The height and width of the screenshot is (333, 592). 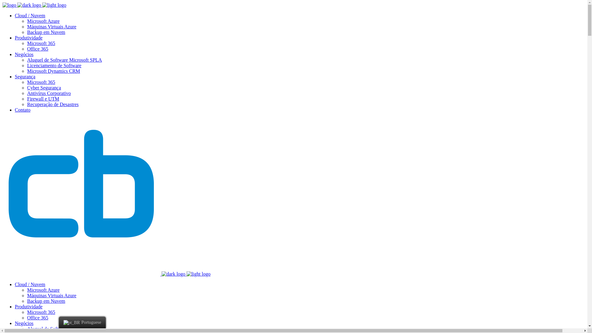 What do you see at coordinates (54, 65) in the screenshot?
I see `Licenciamento de Software` at bounding box center [54, 65].